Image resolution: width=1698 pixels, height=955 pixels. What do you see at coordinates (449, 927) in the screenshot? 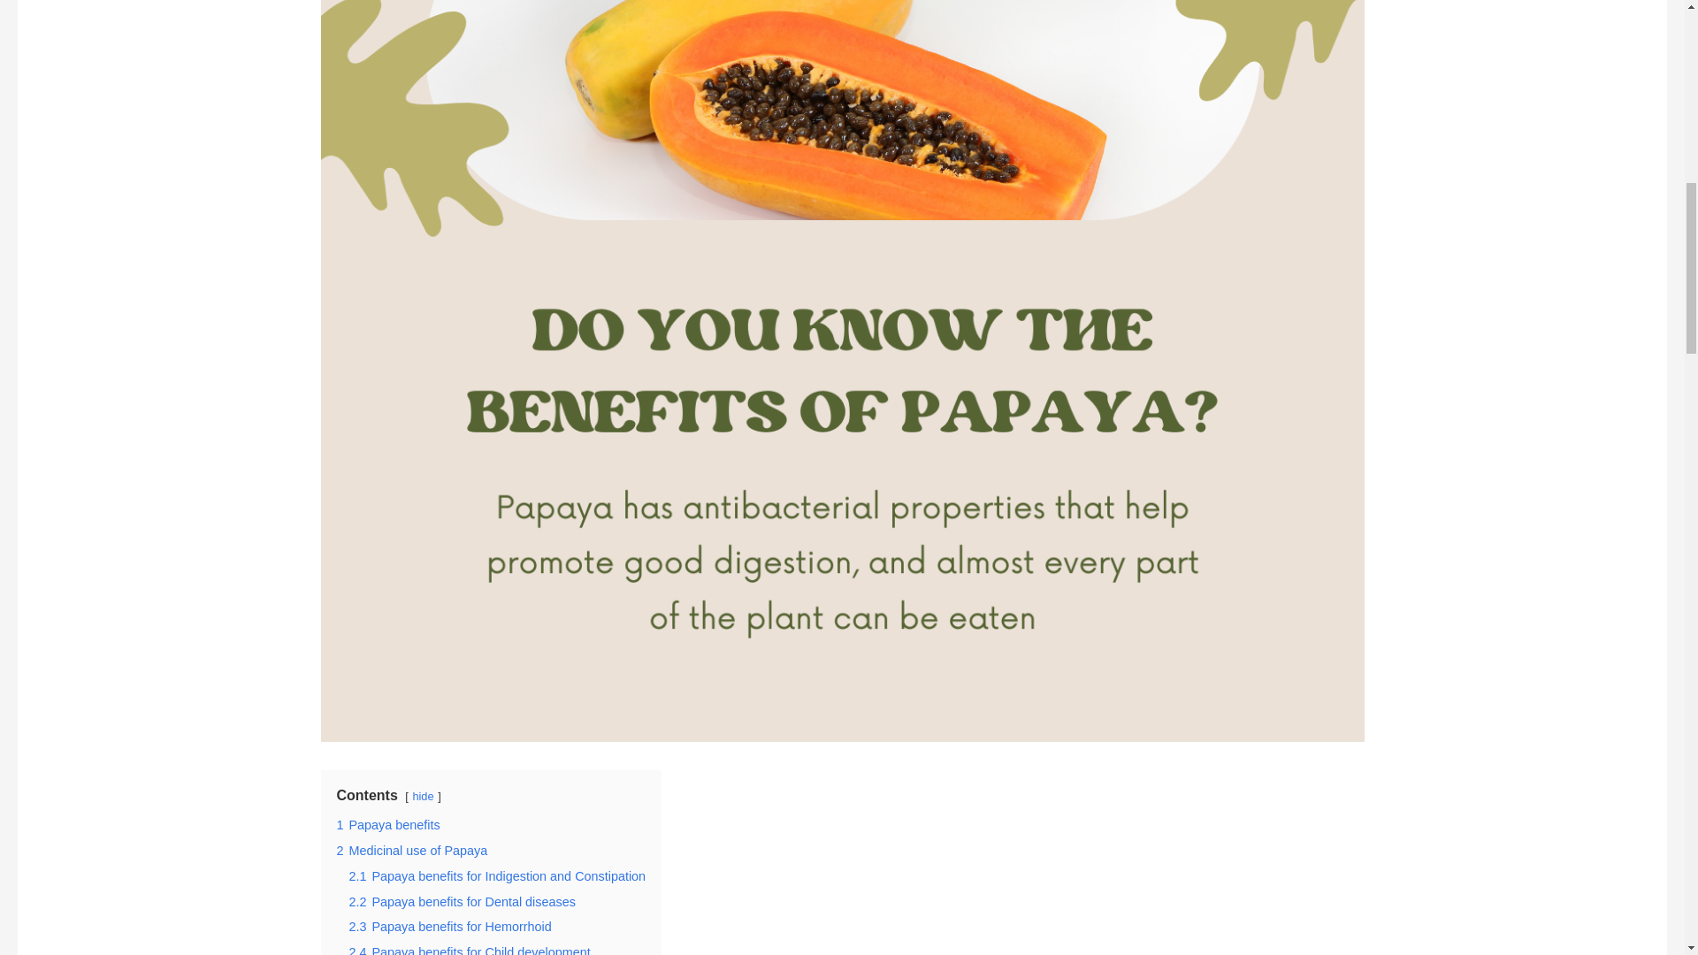
I see `2.3 Papaya benefits for Hemorrhoid` at bounding box center [449, 927].